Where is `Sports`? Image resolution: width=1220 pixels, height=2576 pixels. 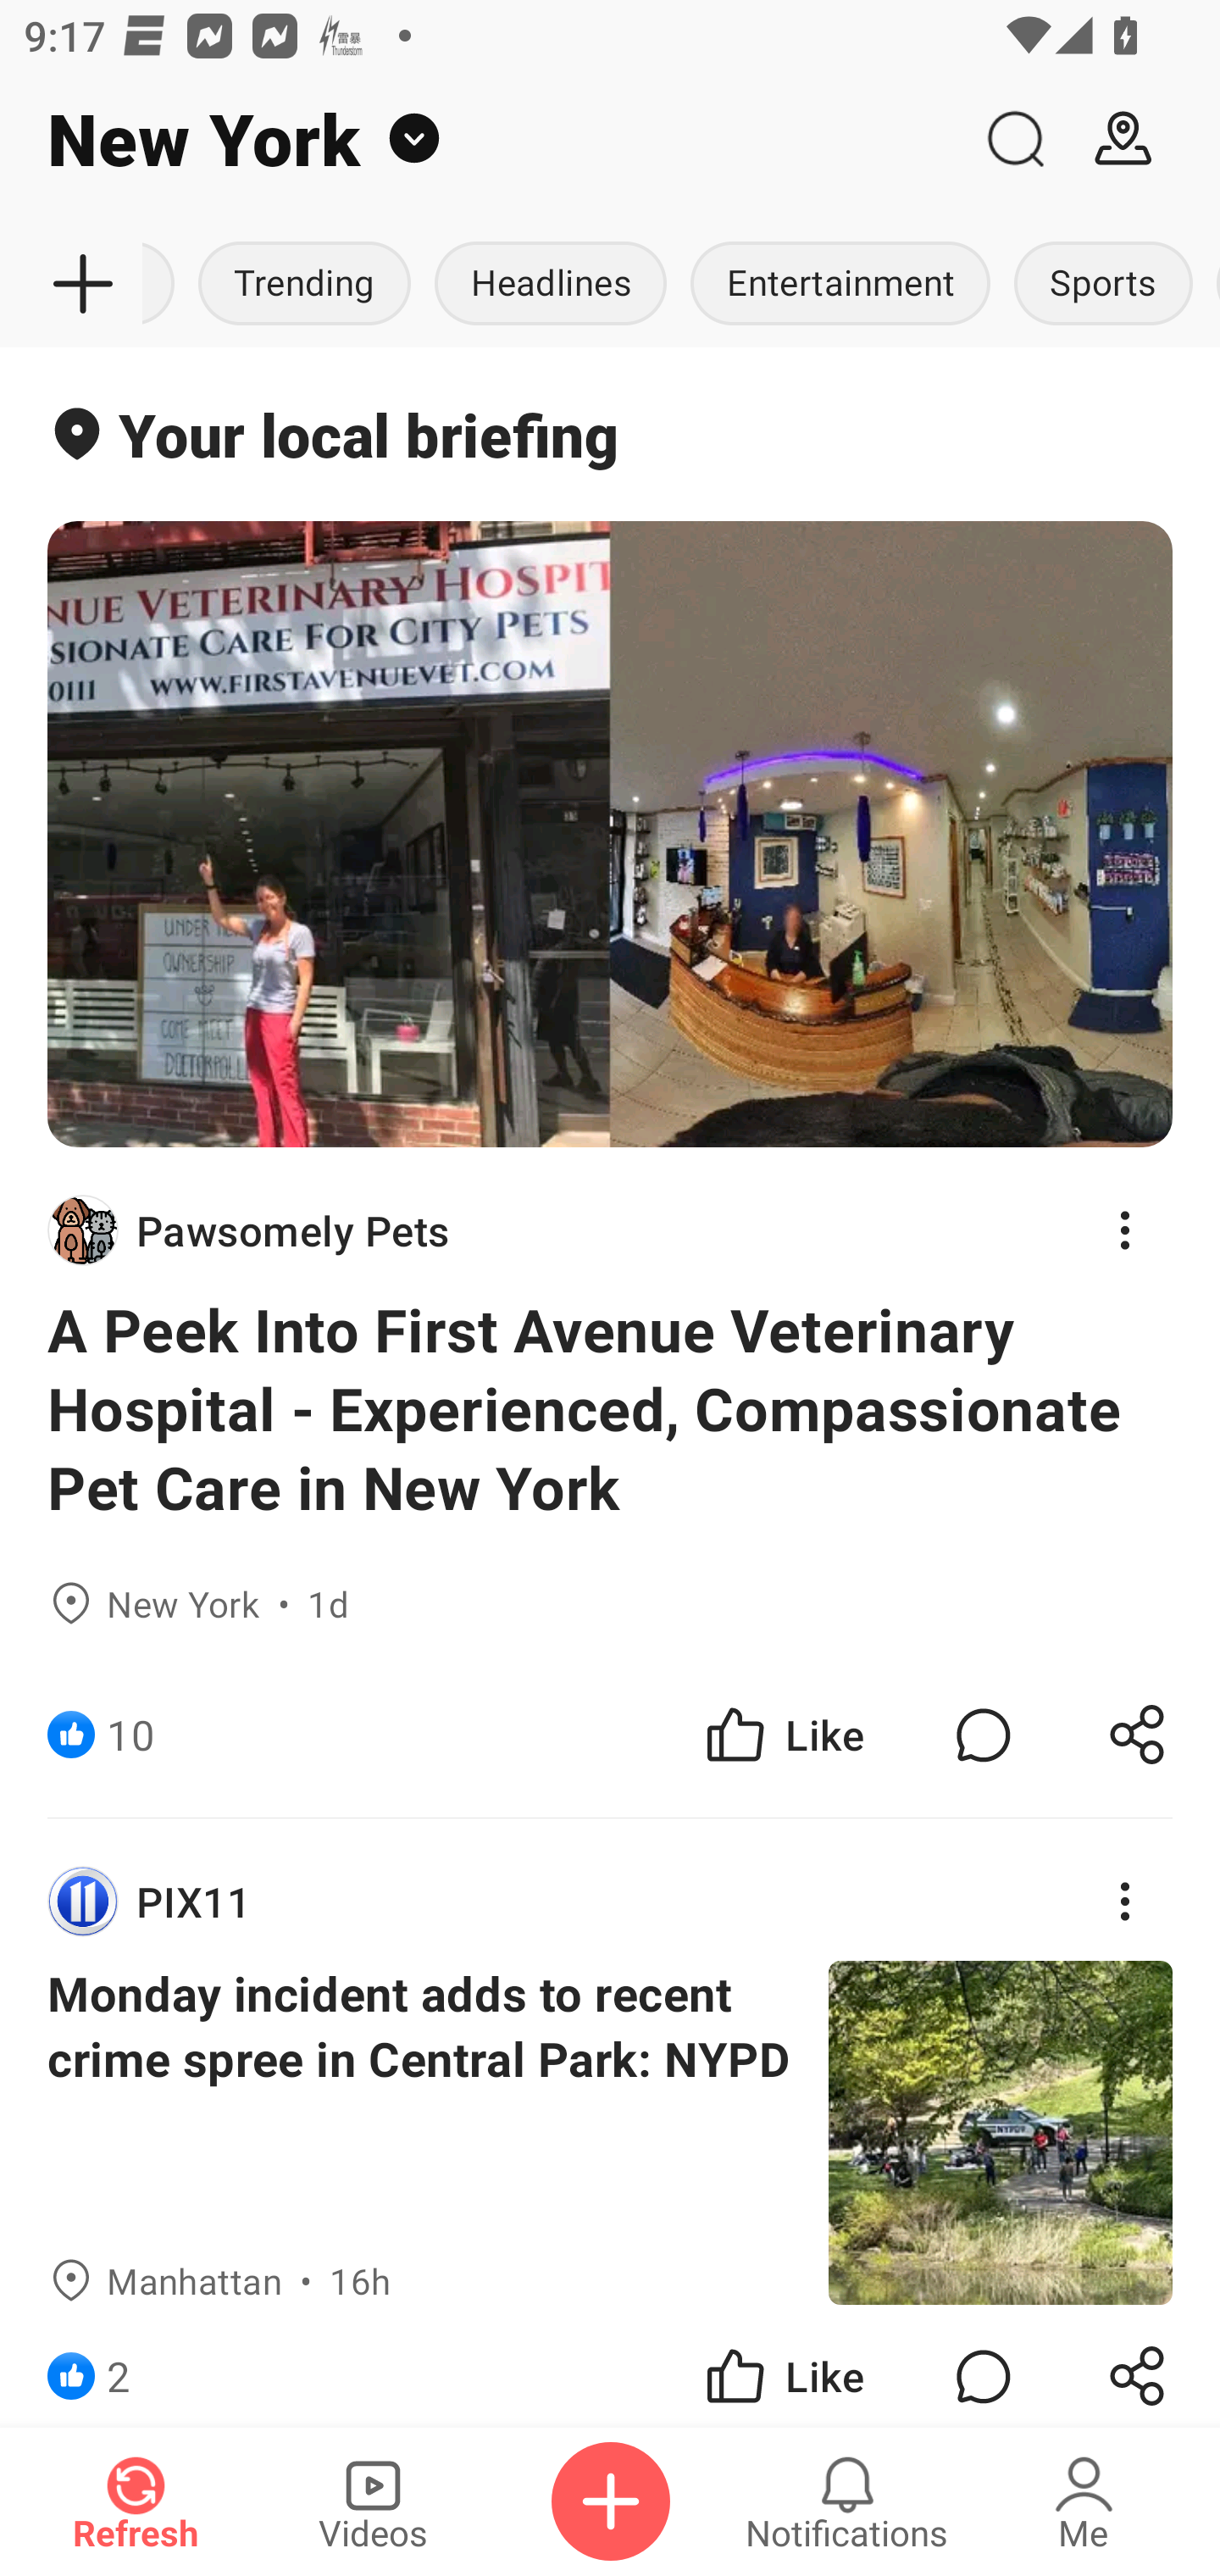
Sports is located at coordinates (1103, 285).